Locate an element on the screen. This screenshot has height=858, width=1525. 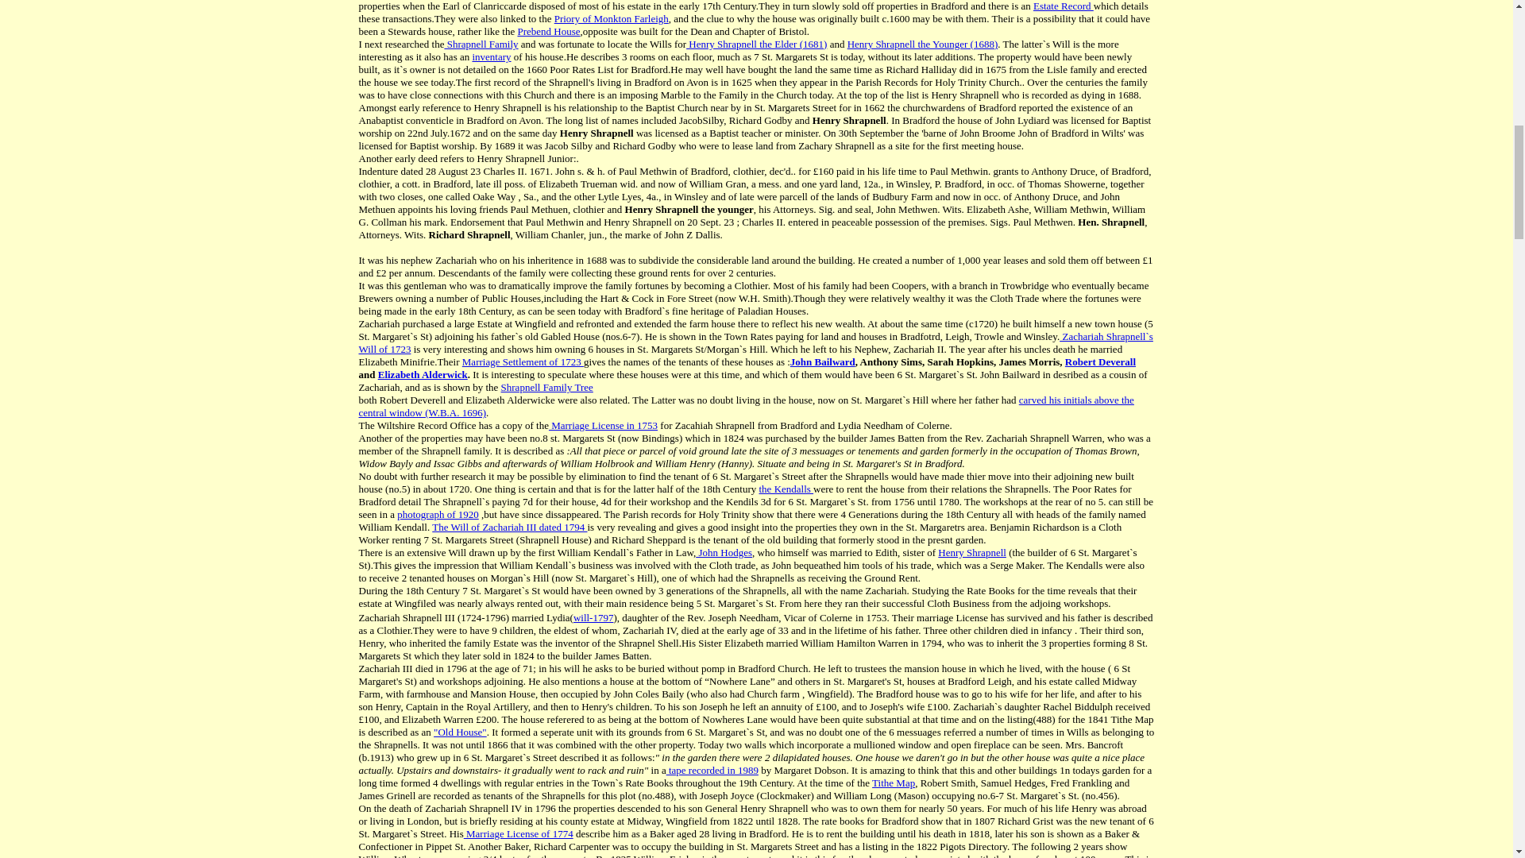
John Bailward is located at coordinates (823, 362).